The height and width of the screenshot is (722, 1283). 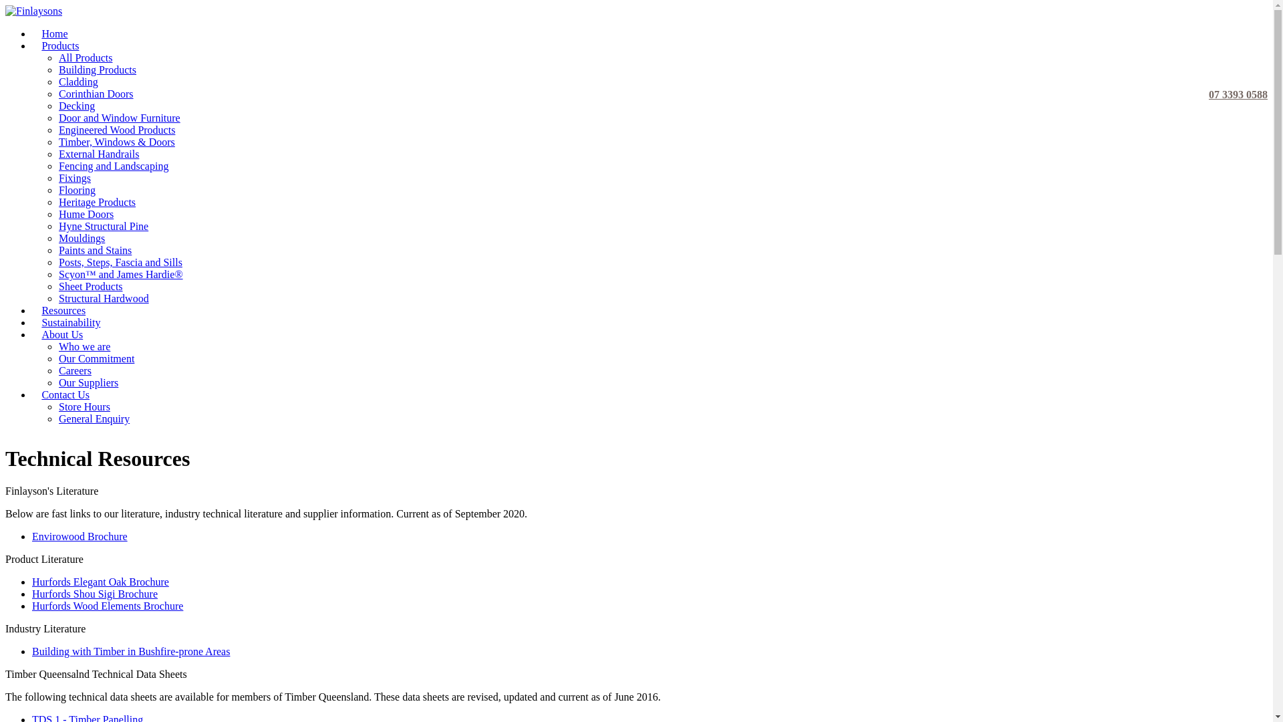 What do you see at coordinates (88, 382) in the screenshot?
I see `Our Suppliers` at bounding box center [88, 382].